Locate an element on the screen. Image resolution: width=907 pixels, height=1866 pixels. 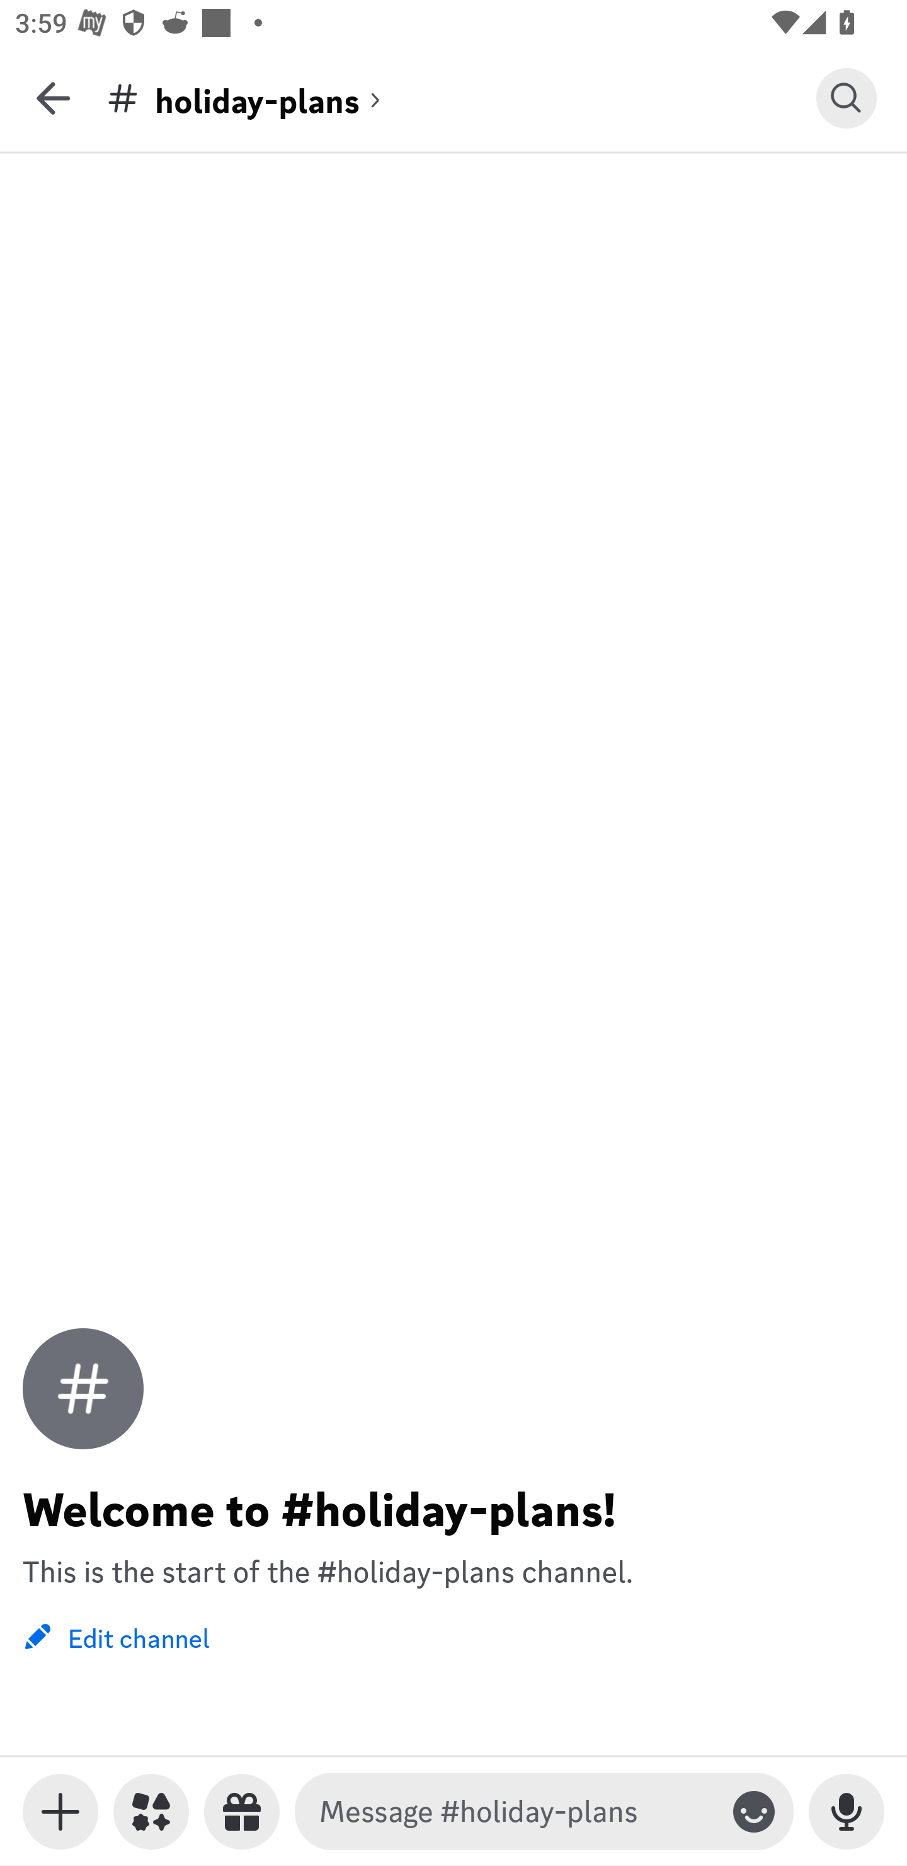
Apps is located at coordinates (151, 1812).